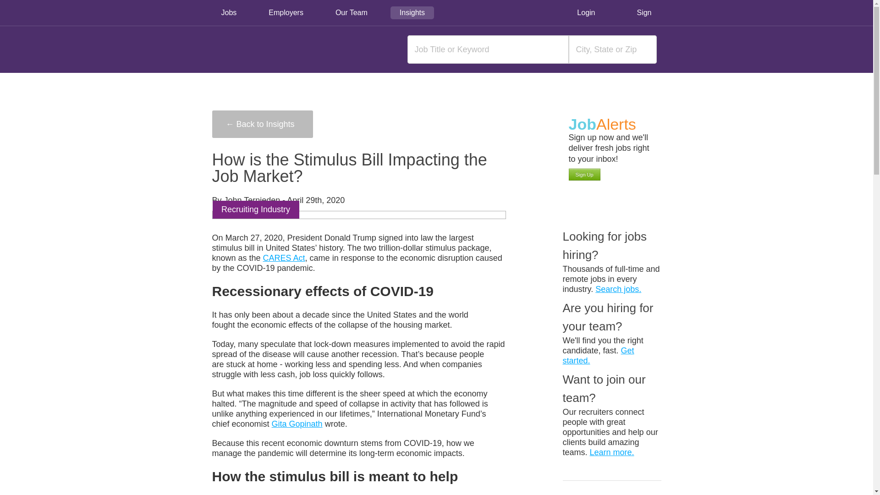 Image resolution: width=880 pixels, height=495 pixels. I want to click on Our Team, so click(351, 13).